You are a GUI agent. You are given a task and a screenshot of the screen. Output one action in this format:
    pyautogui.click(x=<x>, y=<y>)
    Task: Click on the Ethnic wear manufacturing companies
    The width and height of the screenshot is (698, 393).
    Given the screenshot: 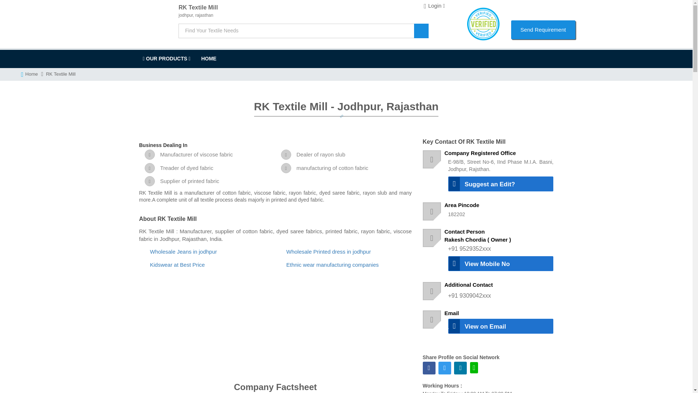 What is the action you would take?
    pyautogui.click(x=332, y=265)
    